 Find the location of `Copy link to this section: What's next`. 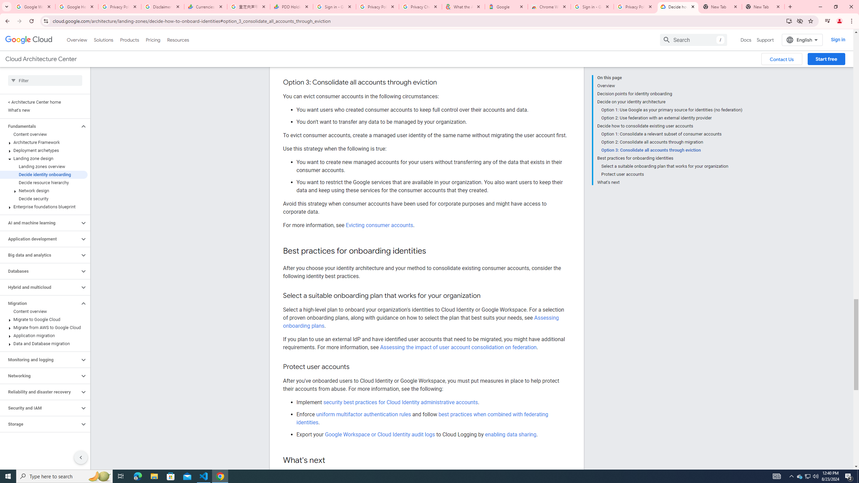

Copy link to this section: What's next is located at coordinates (332, 460).